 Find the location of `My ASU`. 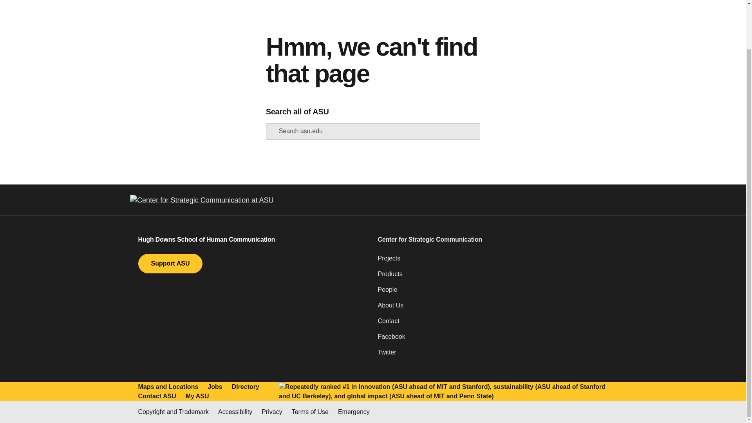

My ASU is located at coordinates (197, 396).